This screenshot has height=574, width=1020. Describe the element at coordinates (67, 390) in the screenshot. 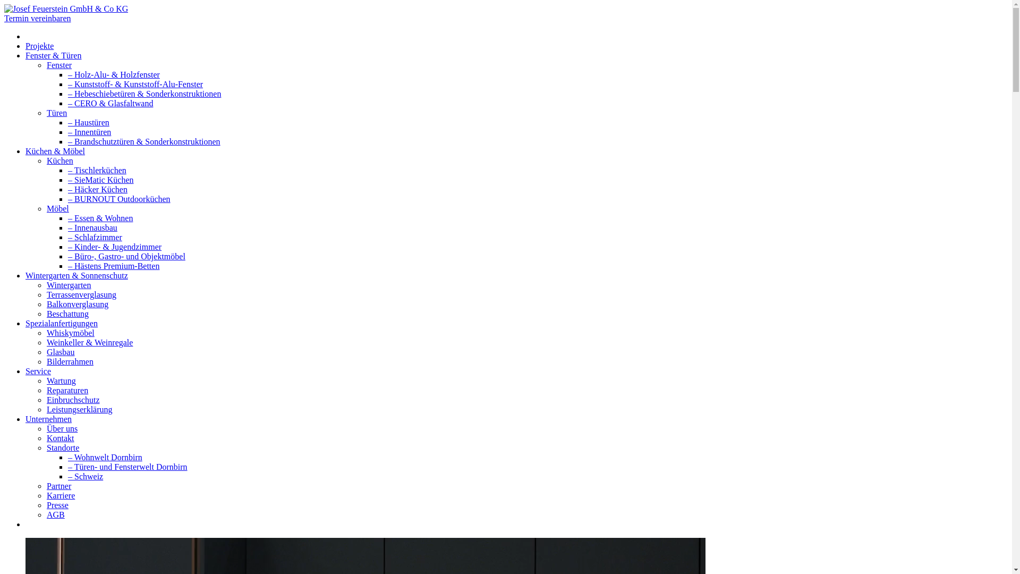

I see `Reparaturen` at that location.